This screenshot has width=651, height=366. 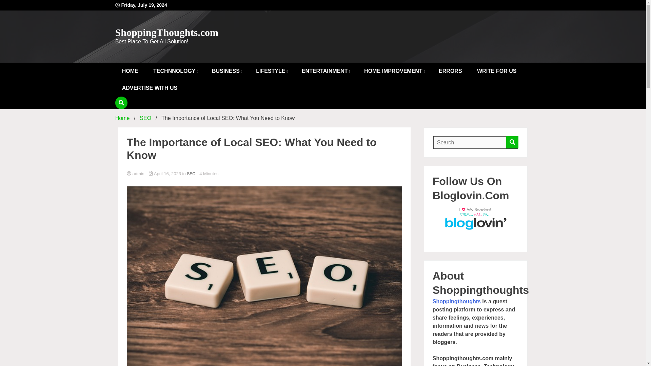 I want to click on Home, so click(x=122, y=118).